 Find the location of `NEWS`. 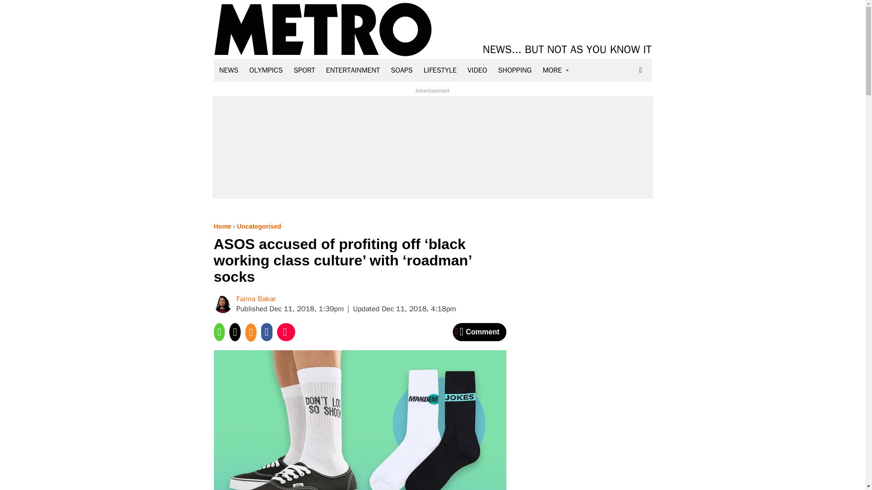

NEWS is located at coordinates (229, 70).